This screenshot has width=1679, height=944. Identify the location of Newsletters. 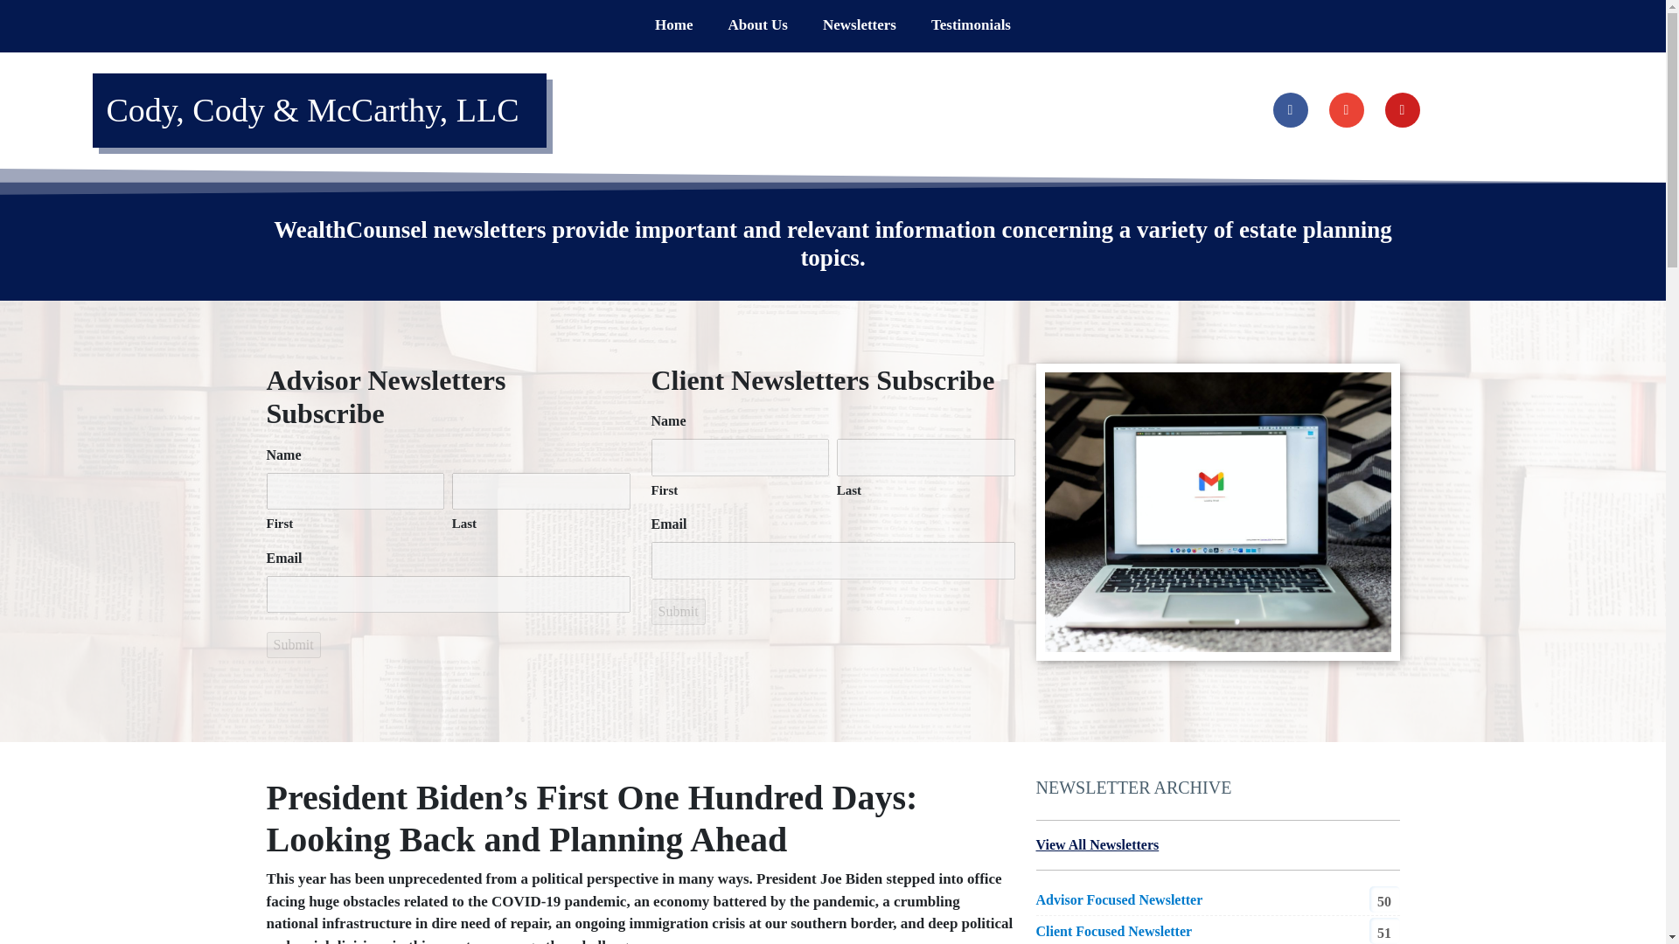
(859, 25).